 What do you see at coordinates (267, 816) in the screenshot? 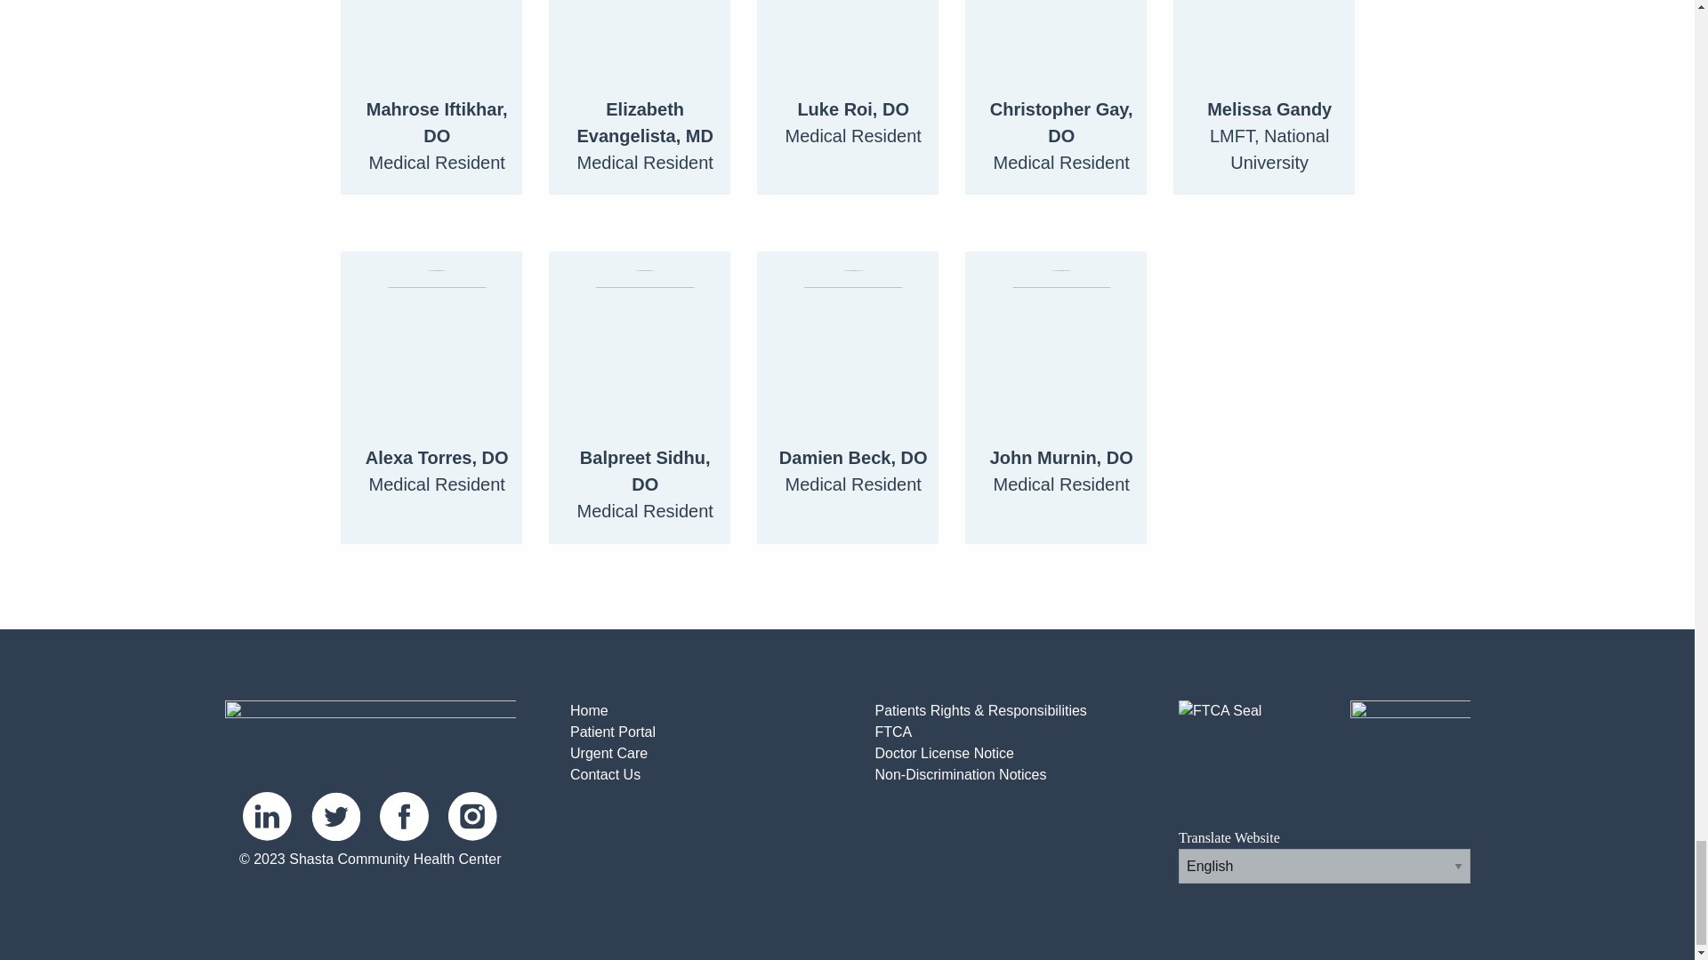
I see `Linkedin` at bounding box center [267, 816].